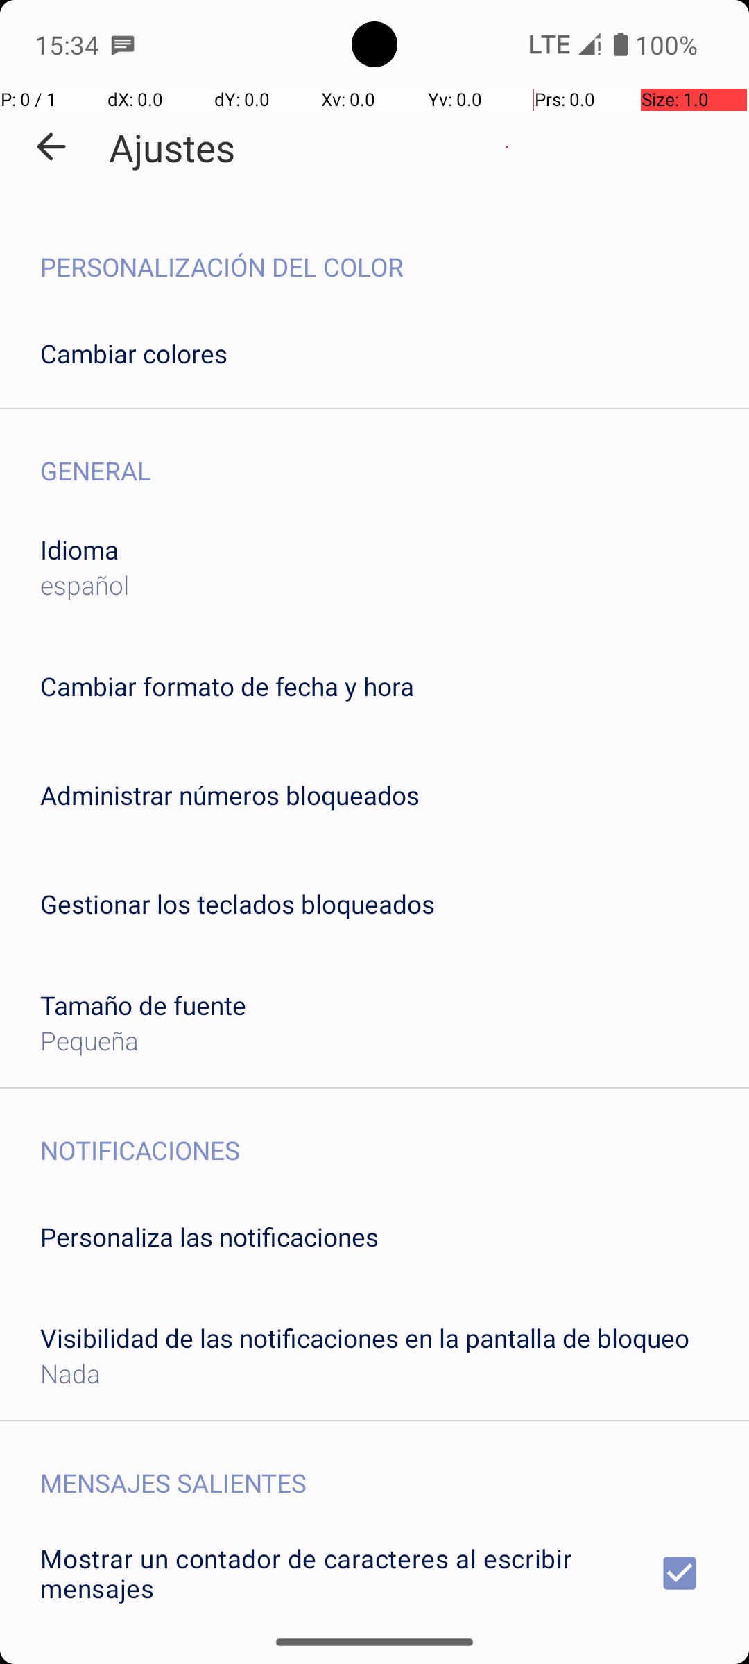 This screenshot has height=1664, width=749. I want to click on Administrar números bloqueados, so click(230, 795).